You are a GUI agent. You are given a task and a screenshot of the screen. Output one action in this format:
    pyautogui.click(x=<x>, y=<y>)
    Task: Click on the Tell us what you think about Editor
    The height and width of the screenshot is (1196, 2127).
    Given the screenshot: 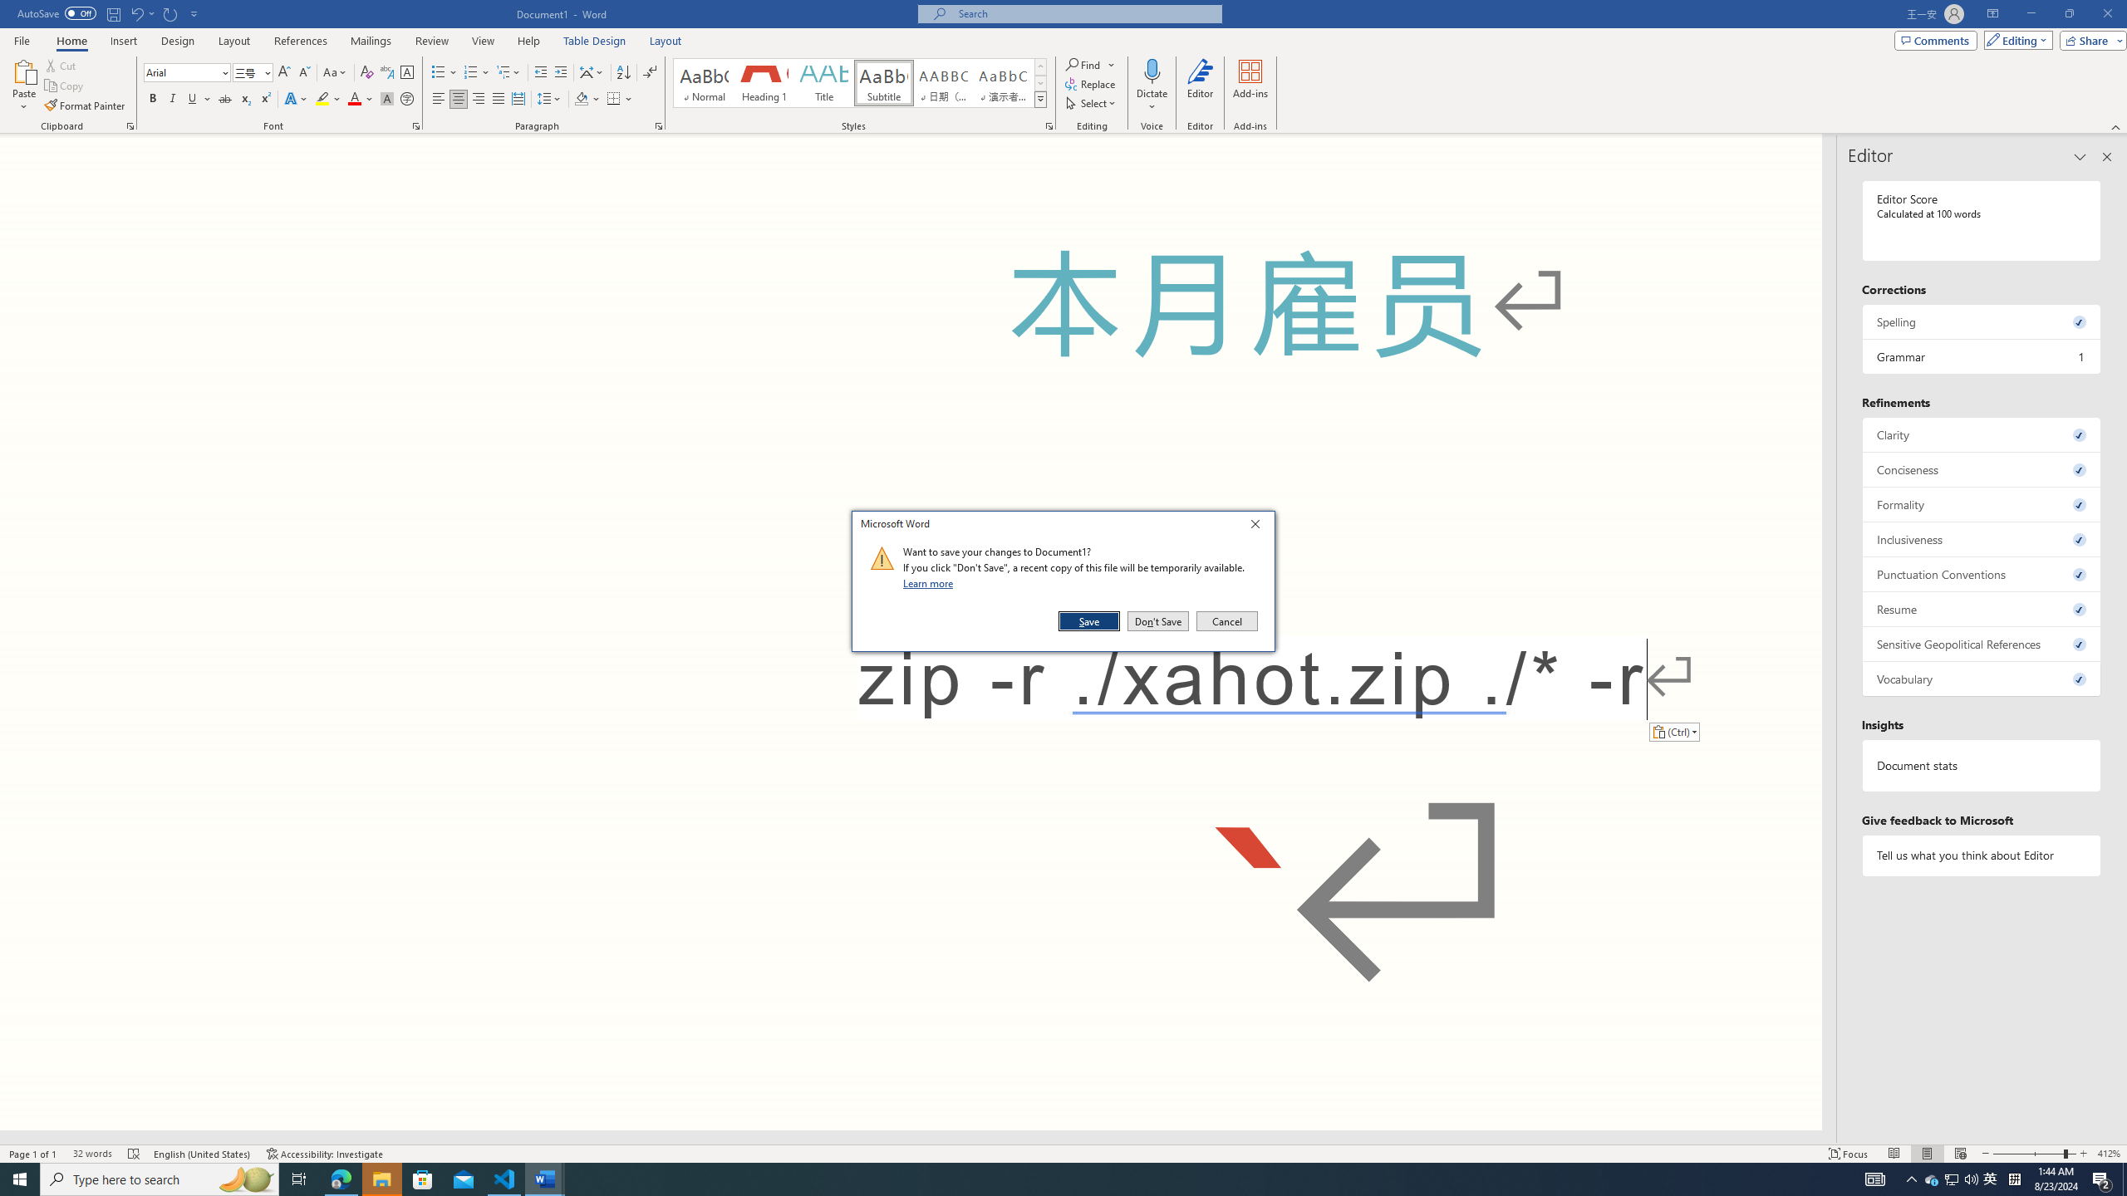 What is the action you would take?
    pyautogui.click(x=1982, y=855)
    